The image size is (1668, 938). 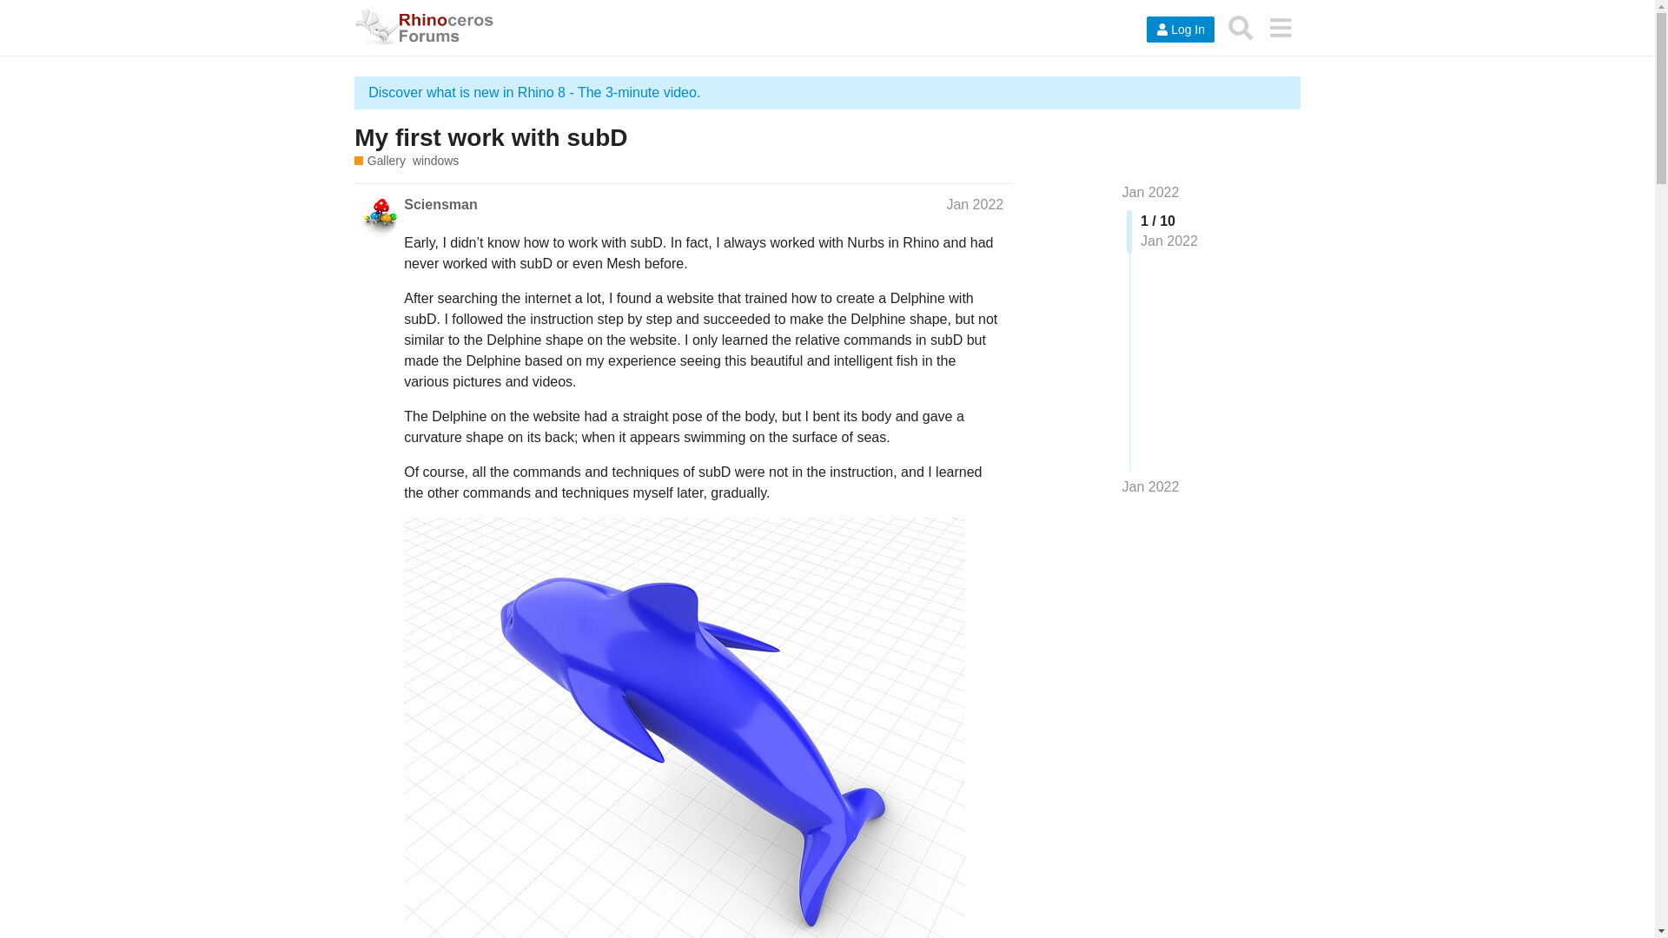 What do you see at coordinates (534, 92) in the screenshot?
I see `Discover what is new in Rhino 8 - The 3-minute video.` at bounding box center [534, 92].